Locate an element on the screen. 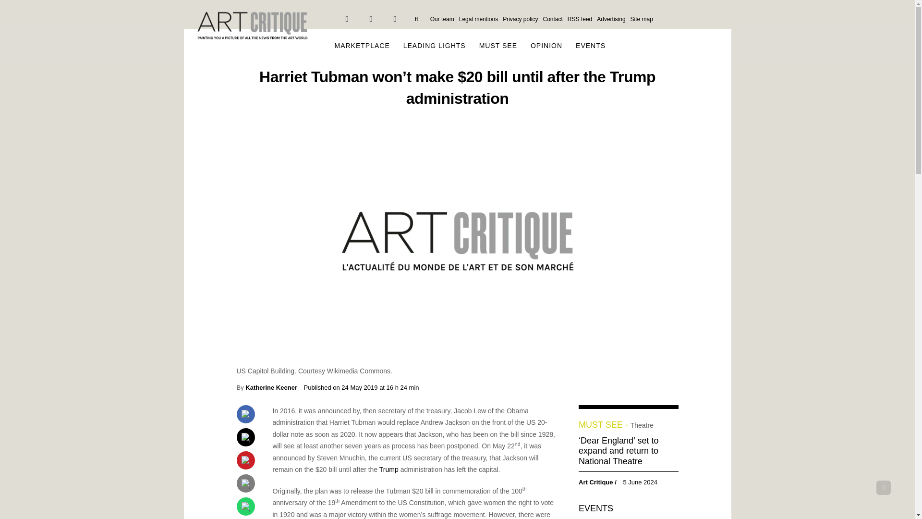  Posts by Katherine Keener is located at coordinates (271, 387).